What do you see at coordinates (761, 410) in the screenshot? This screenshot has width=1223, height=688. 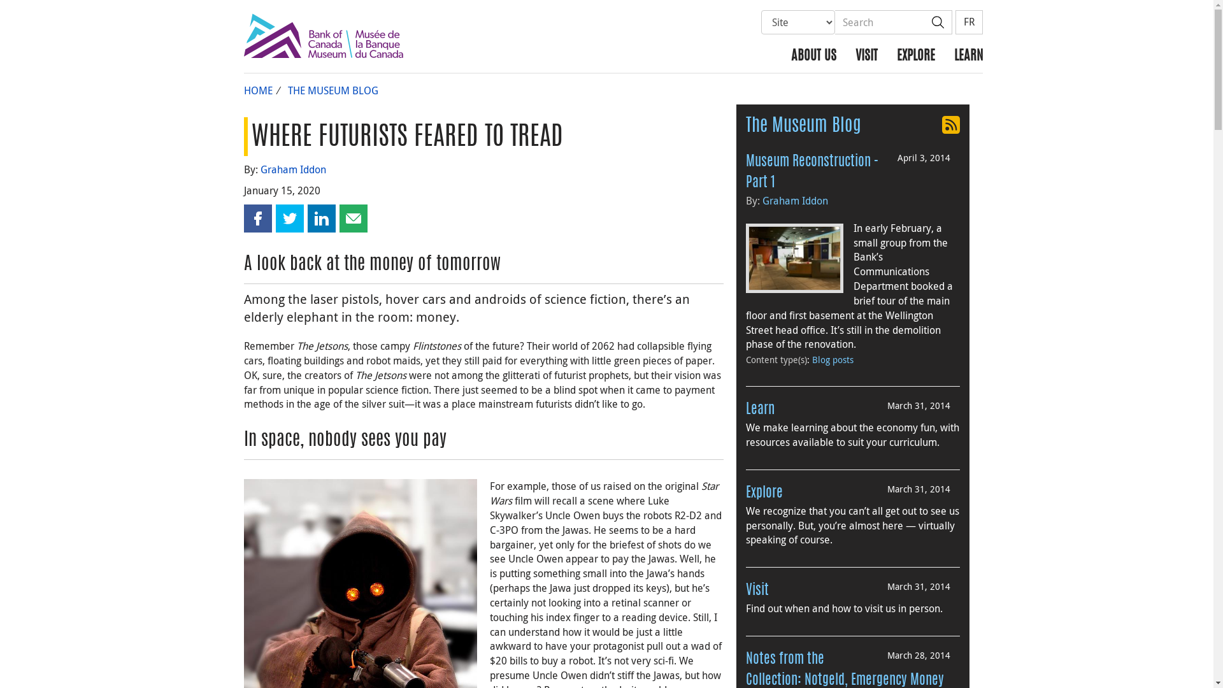 I see `Learn` at bounding box center [761, 410].